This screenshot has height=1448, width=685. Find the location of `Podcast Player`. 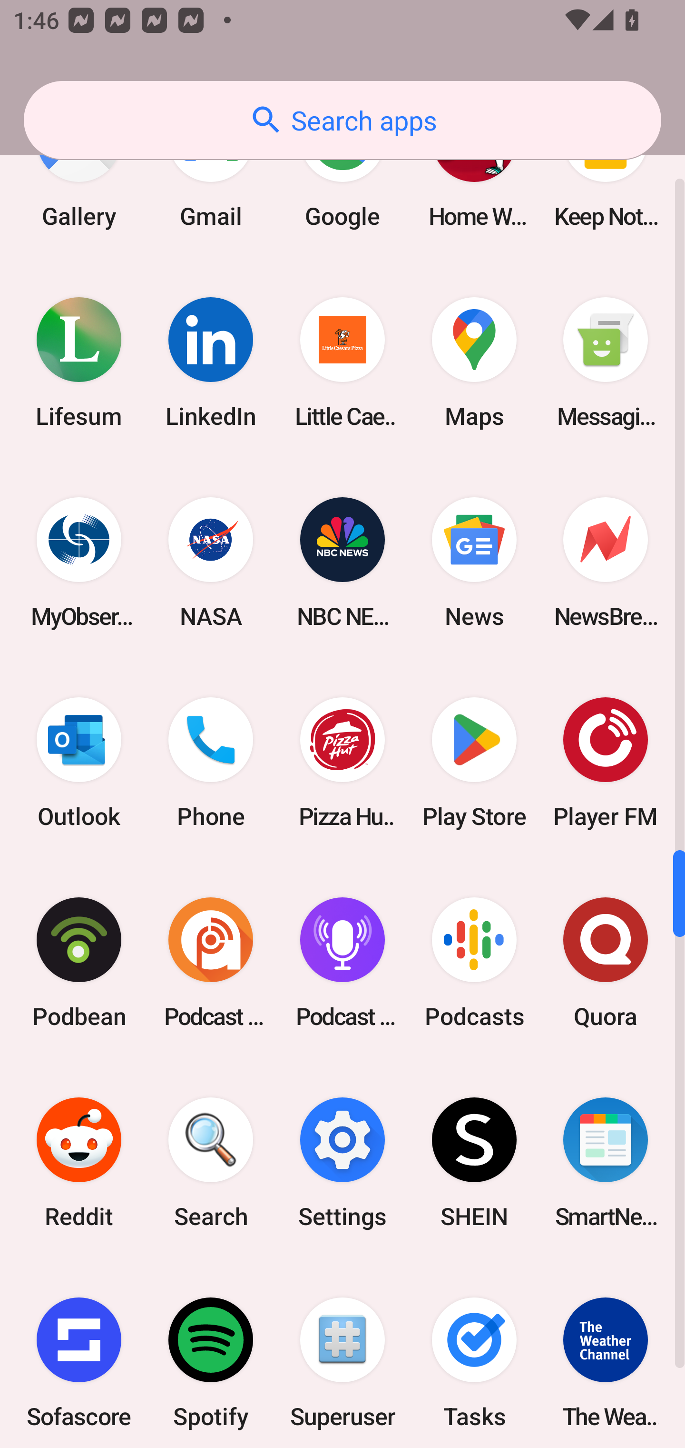

Podcast Player is located at coordinates (342, 963).